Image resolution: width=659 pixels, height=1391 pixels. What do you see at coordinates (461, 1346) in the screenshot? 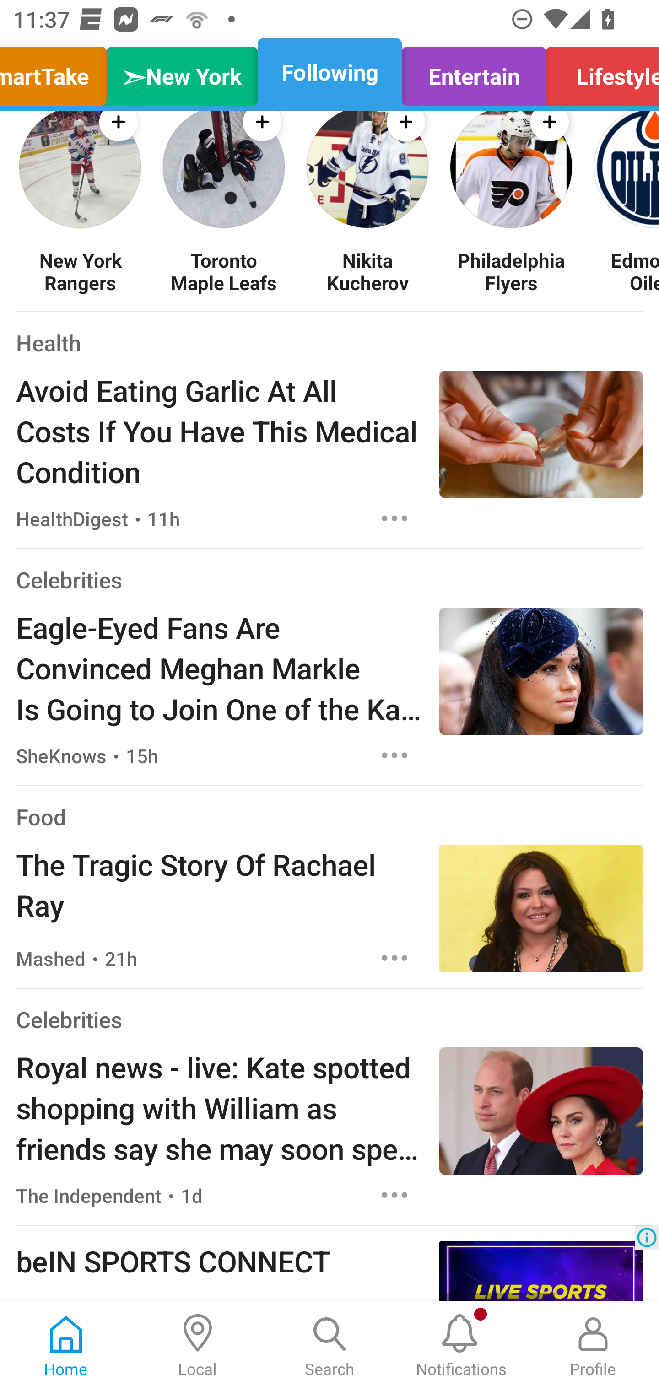
I see `Notifications, New notification Notifications` at bounding box center [461, 1346].